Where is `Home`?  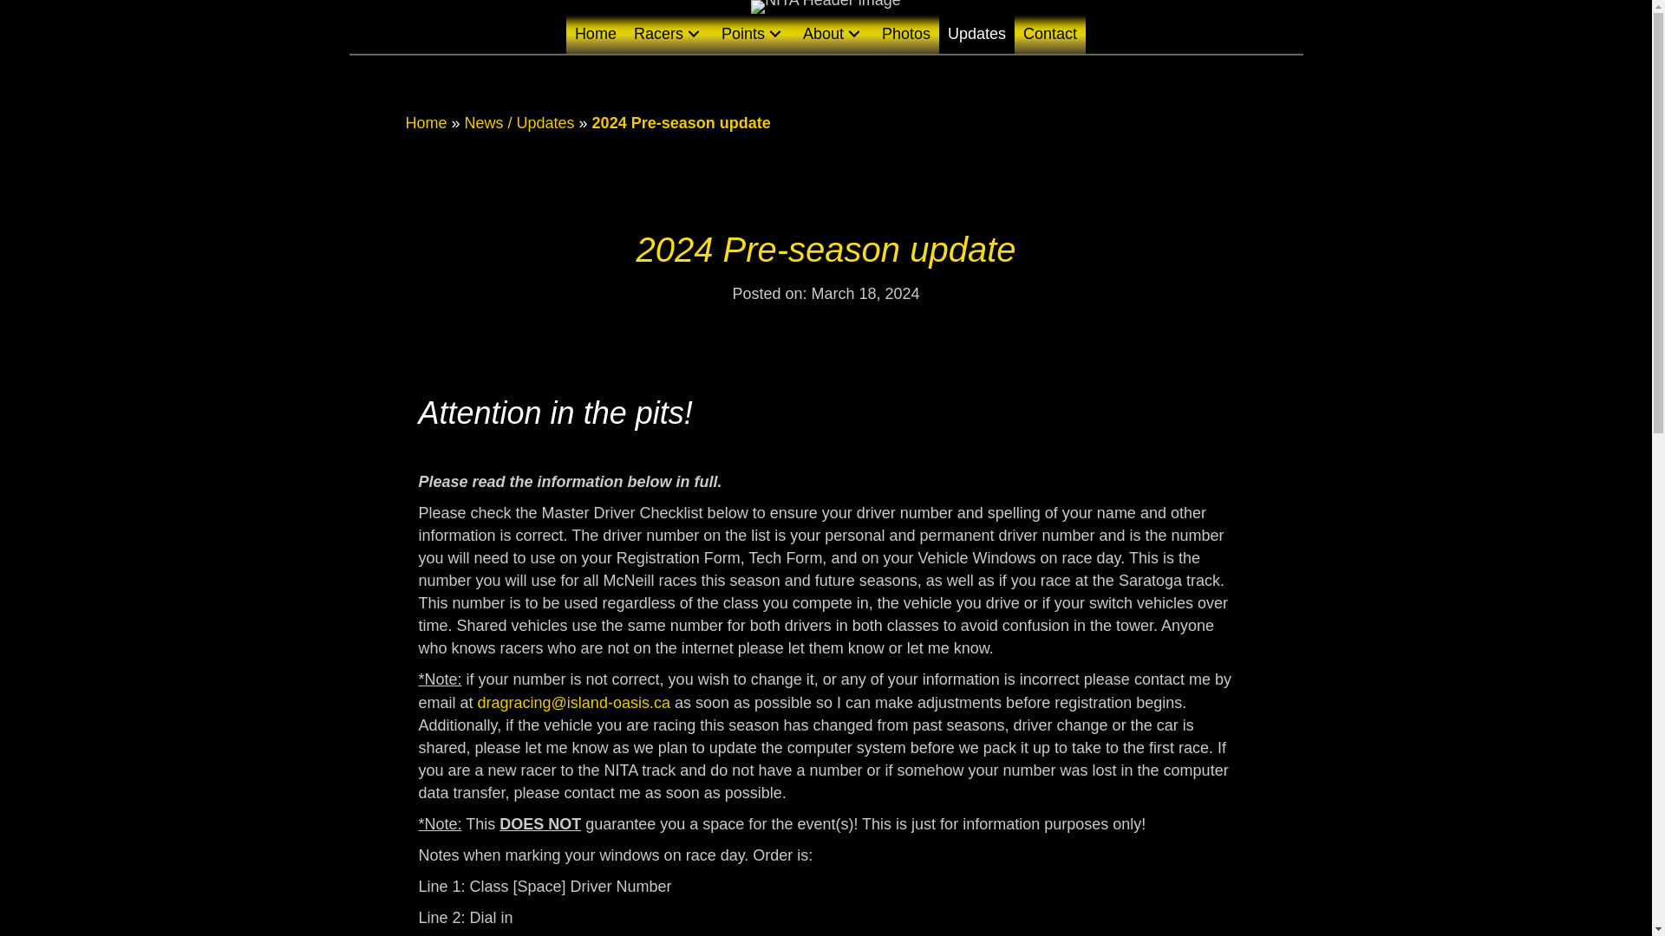
Home is located at coordinates (595, 33).